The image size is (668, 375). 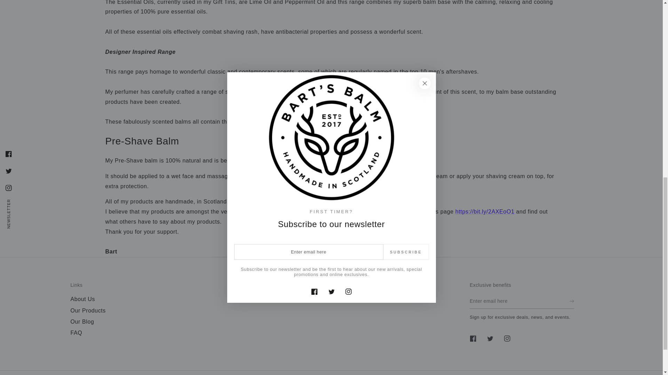 I want to click on Our Products, so click(x=88, y=310).